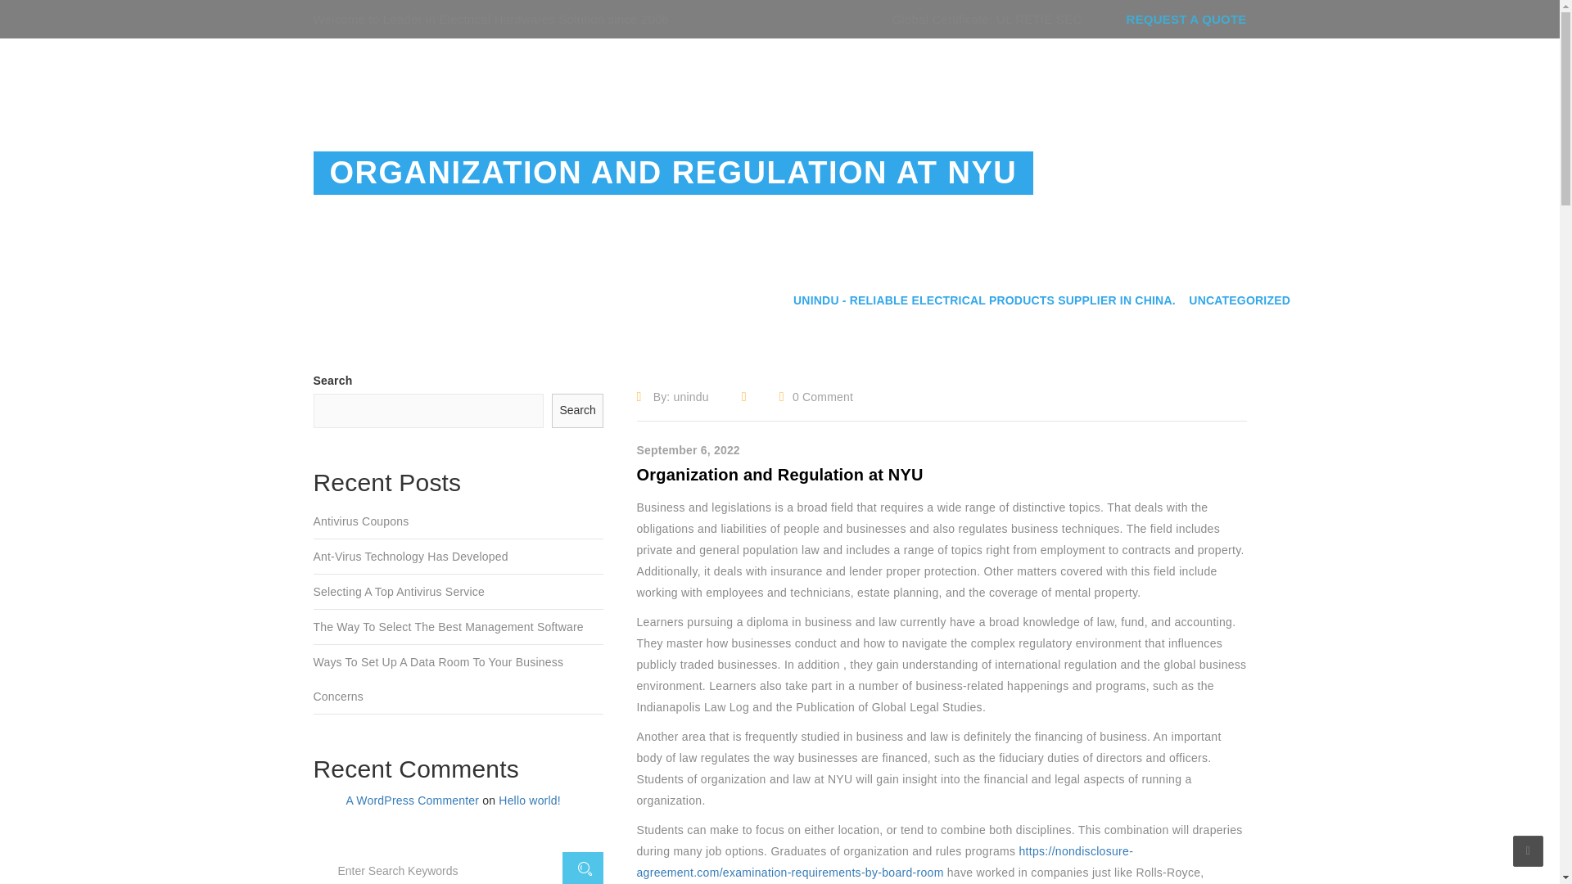 The height and width of the screenshot is (884, 1572). What do you see at coordinates (577, 410) in the screenshot?
I see `Search` at bounding box center [577, 410].